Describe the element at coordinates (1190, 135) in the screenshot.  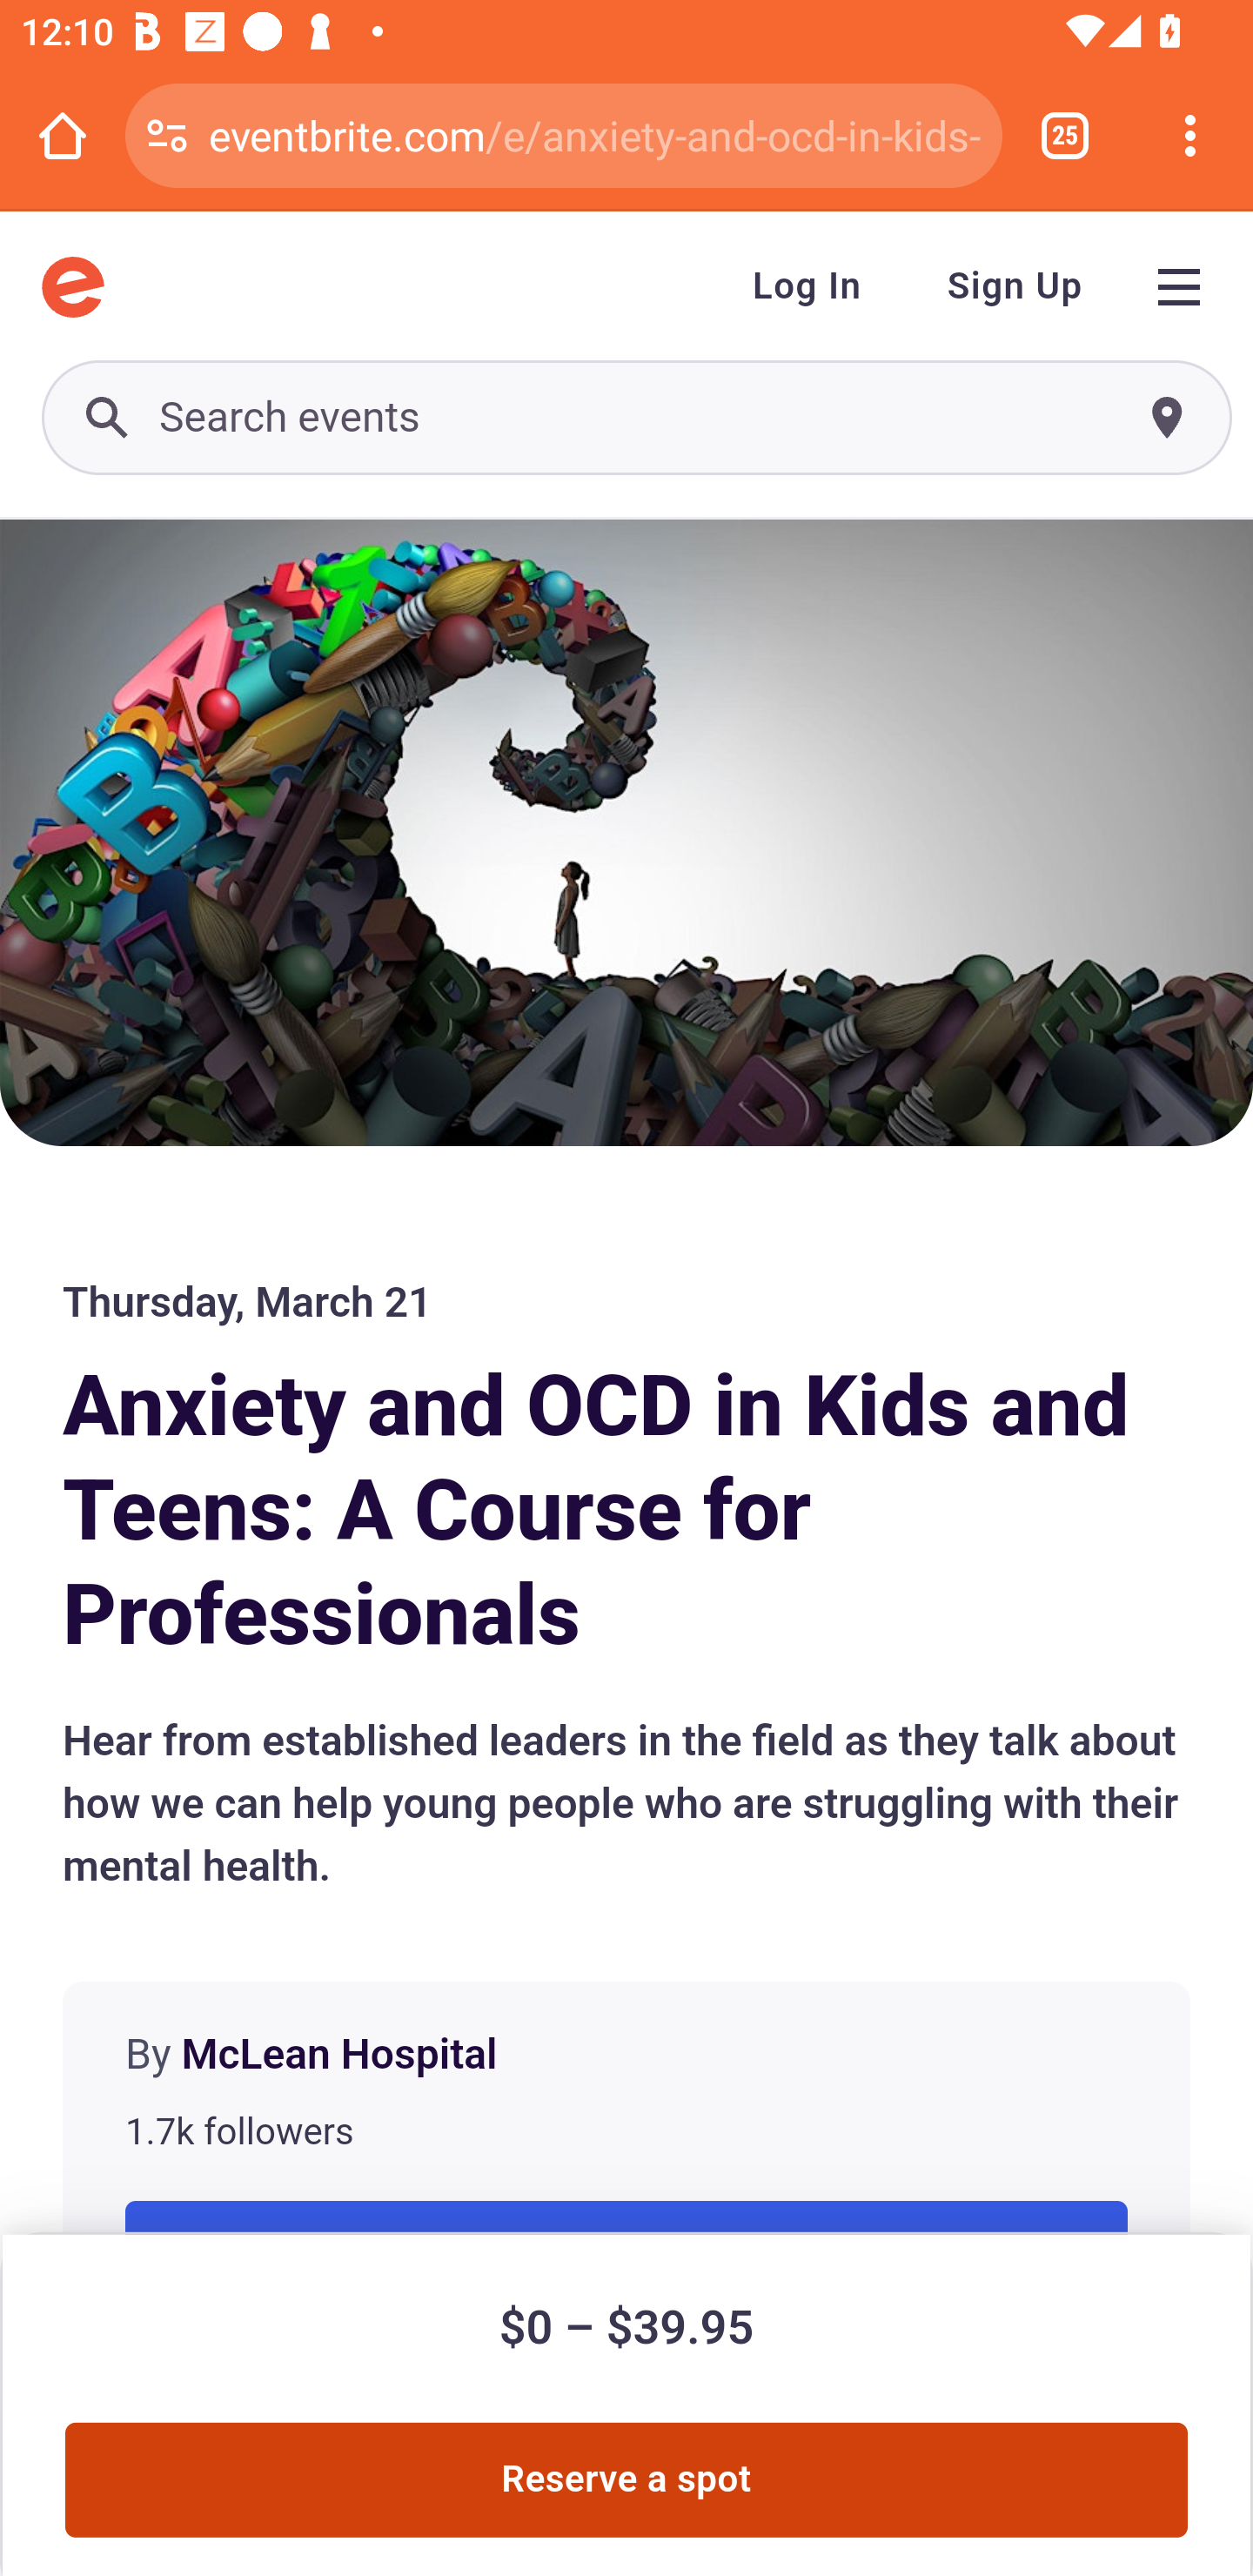
I see `Customize and control Google Chrome` at that location.